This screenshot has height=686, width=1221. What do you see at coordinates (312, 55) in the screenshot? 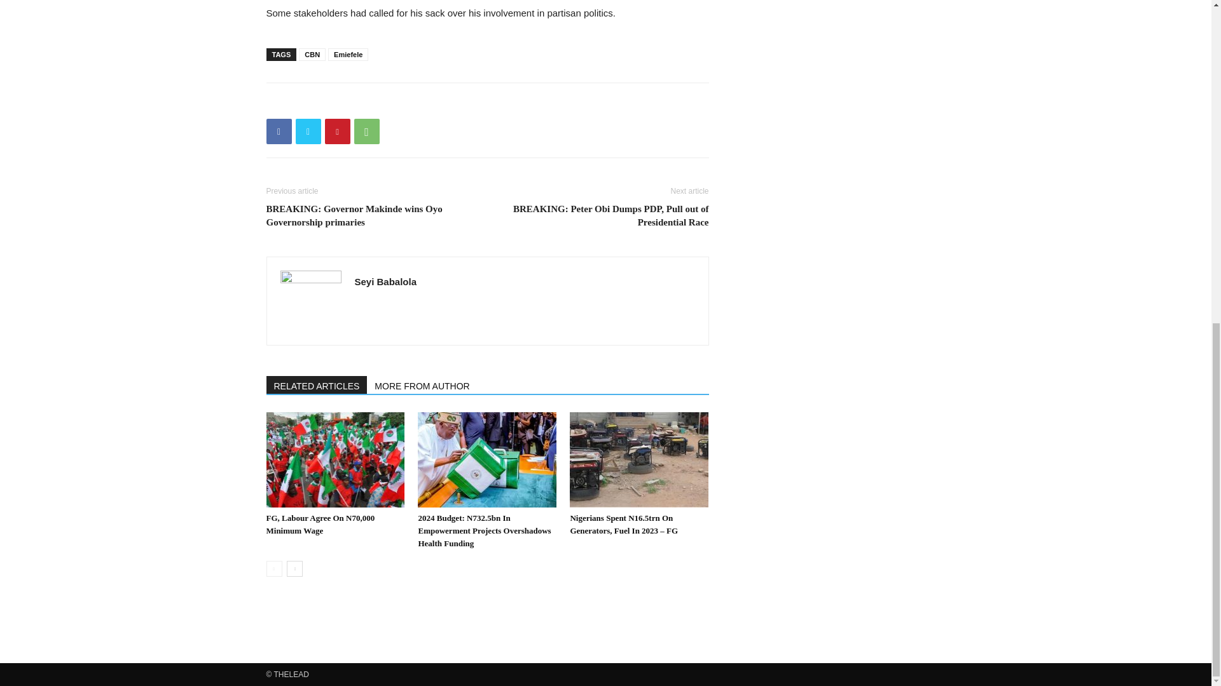
I see `CBN` at bounding box center [312, 55].